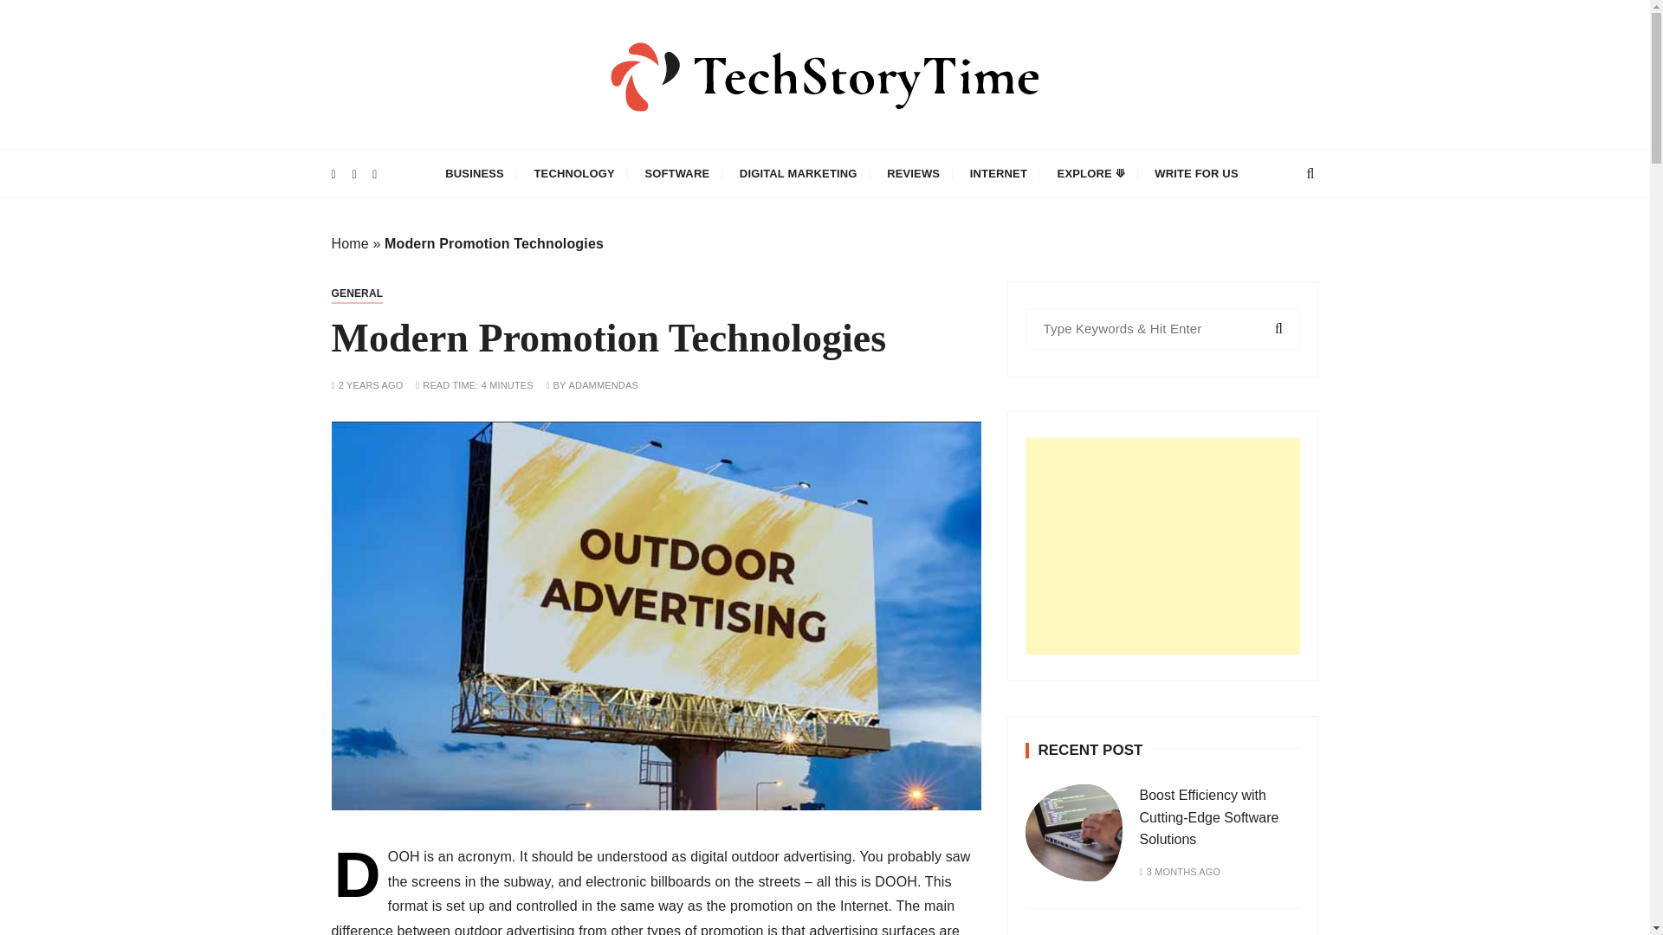  Describe the element at coordinates (999, 173) in the screenshot. I see `INTERNET` at that location.